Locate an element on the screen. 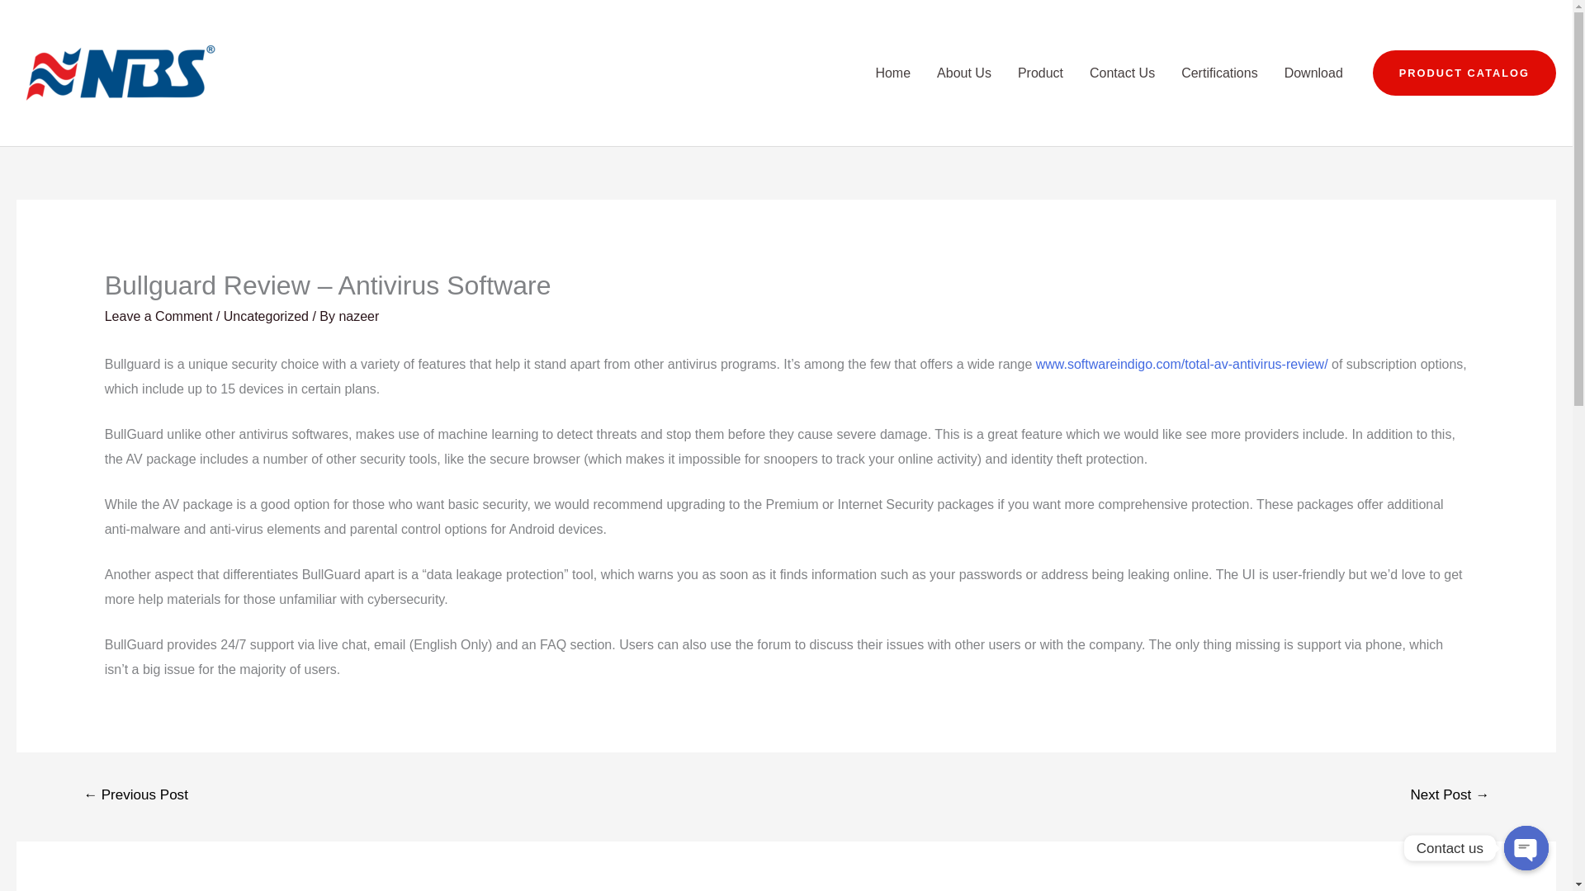  About Us is located at coordinates (964, 73).